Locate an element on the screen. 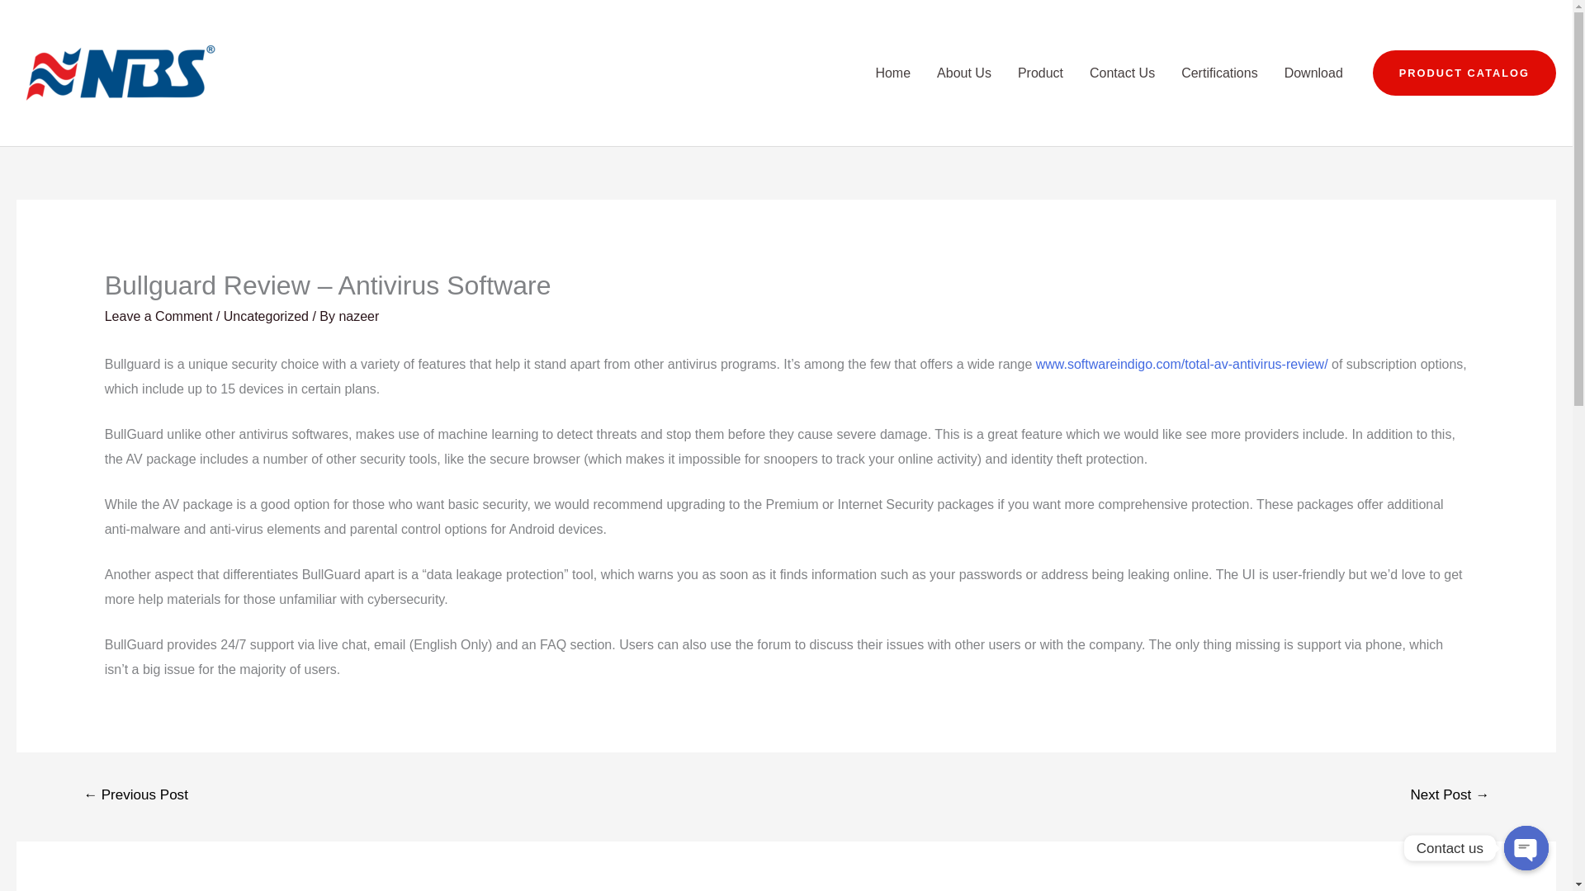  About Us is located at coordinates (964, 73).